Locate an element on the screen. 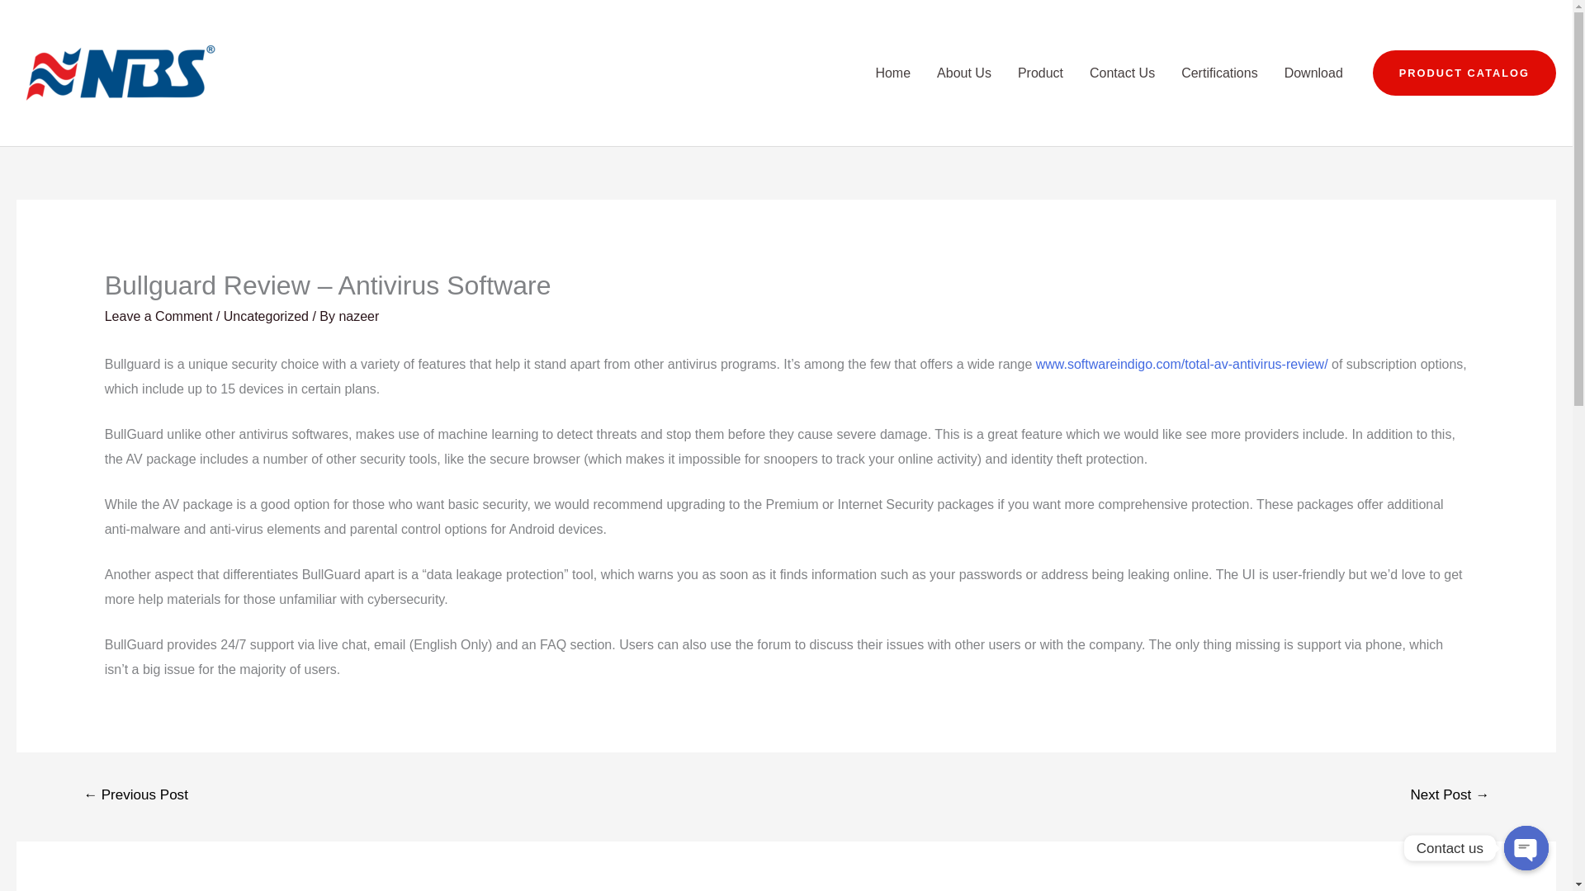  About Us is located at coordinates (964, 73).